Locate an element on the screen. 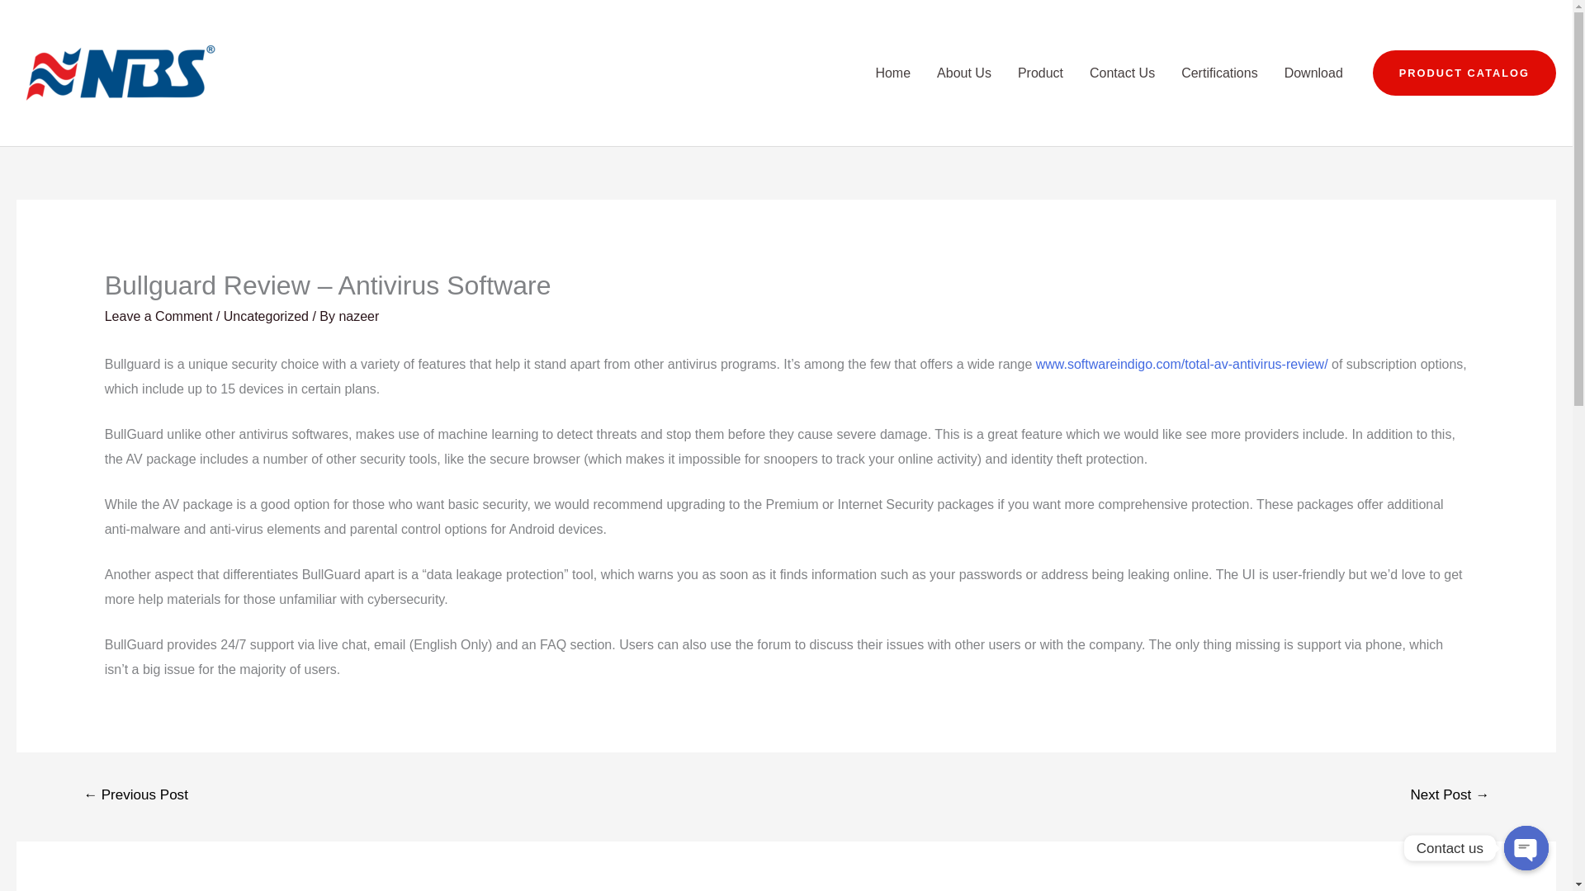  About Us is located at coordinates (964, 73).